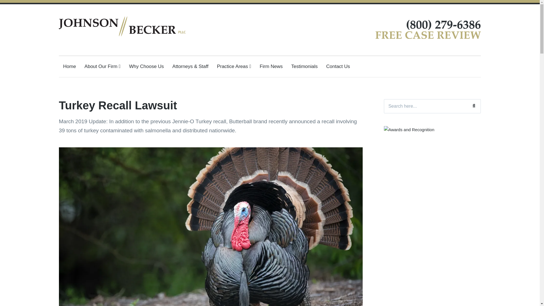 The height and width of the screenshot is (306, 544). What do you see at coordinates (304, 66) in the screenshot?
I see `Testimonials` at bounding box center [304, 66].